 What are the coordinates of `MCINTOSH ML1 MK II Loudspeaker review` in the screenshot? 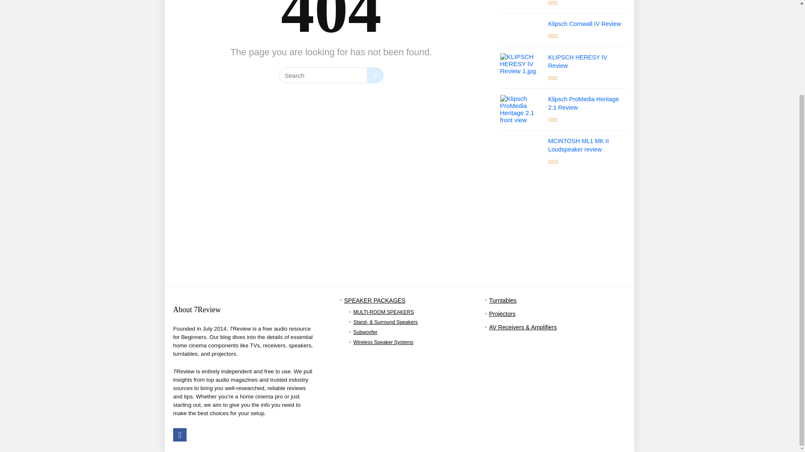 It's located at (579, 145).